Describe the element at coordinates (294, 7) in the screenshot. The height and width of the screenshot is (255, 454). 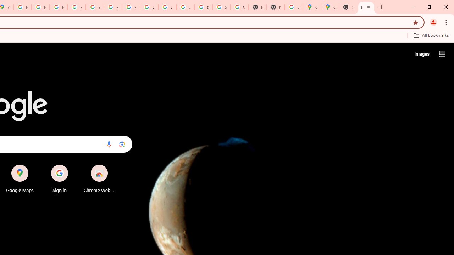
I see `Use Google Maps in Space - Google Maps Help` at that location.